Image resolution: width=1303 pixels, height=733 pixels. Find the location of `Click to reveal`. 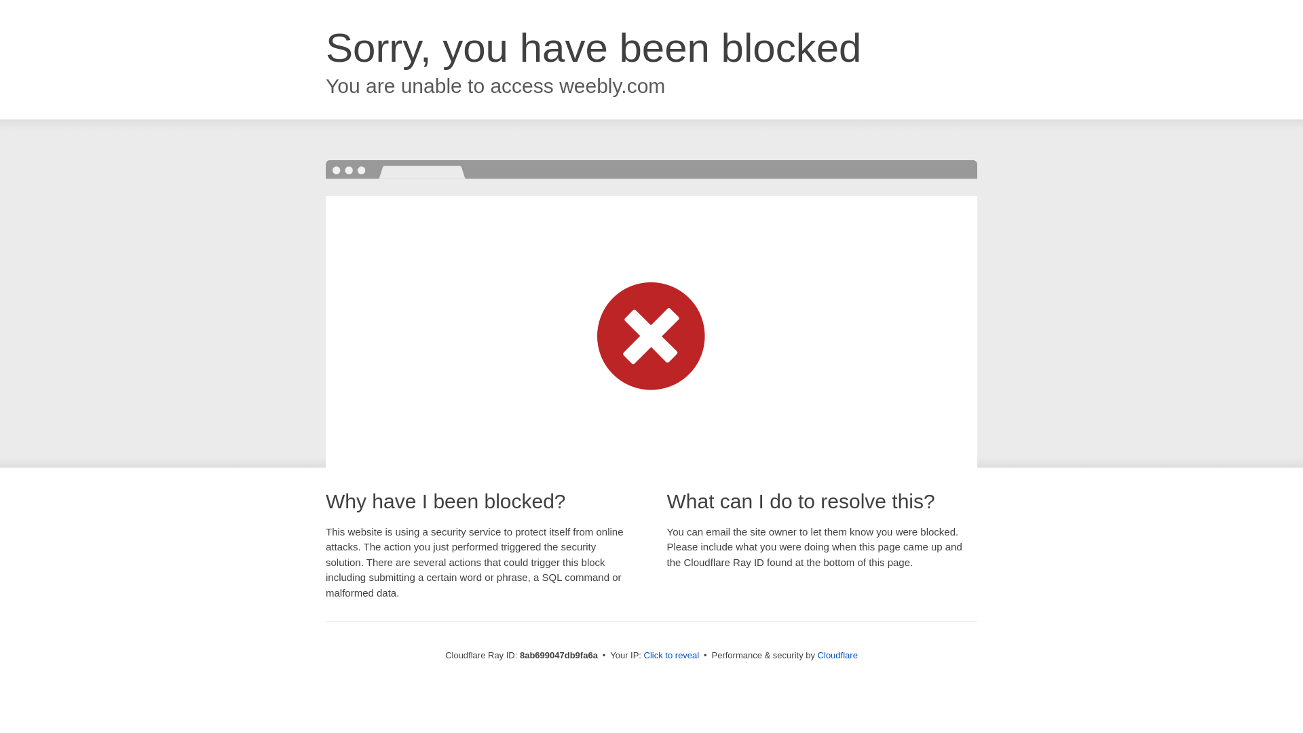

Click to reveal is located at coordinates (672, 656).